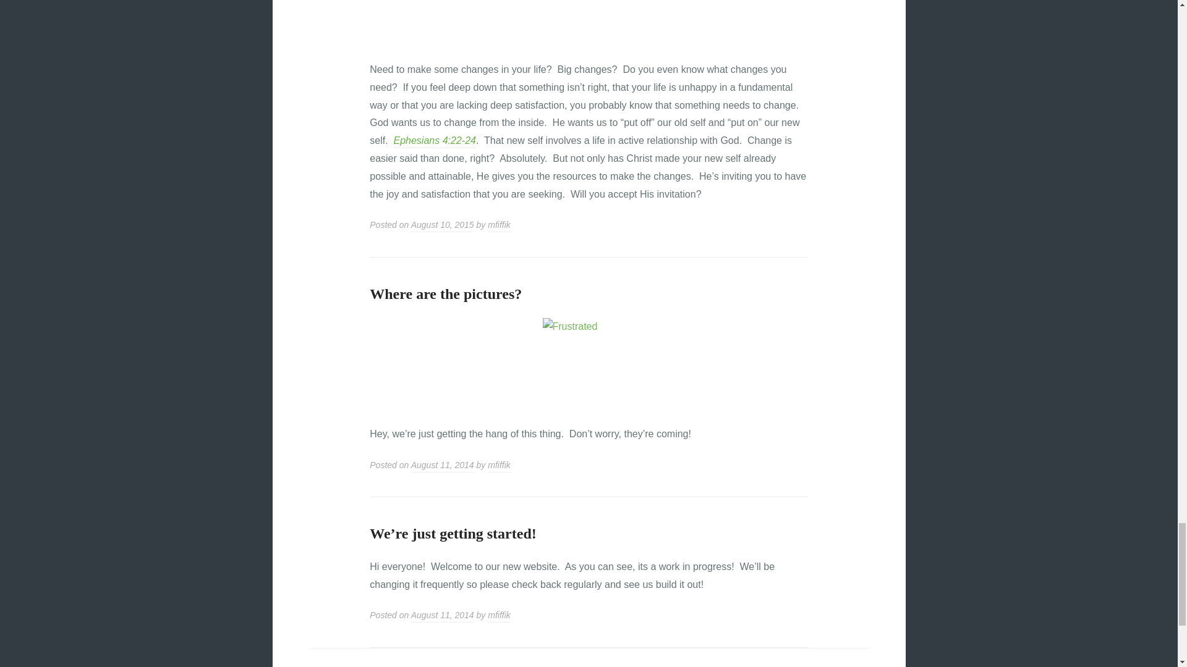 This screenshot has height=667, width=1187. Describe the element at coordinates (442, 466) in the screenshot. I see `Updated on: August 11, 2014` at that location.